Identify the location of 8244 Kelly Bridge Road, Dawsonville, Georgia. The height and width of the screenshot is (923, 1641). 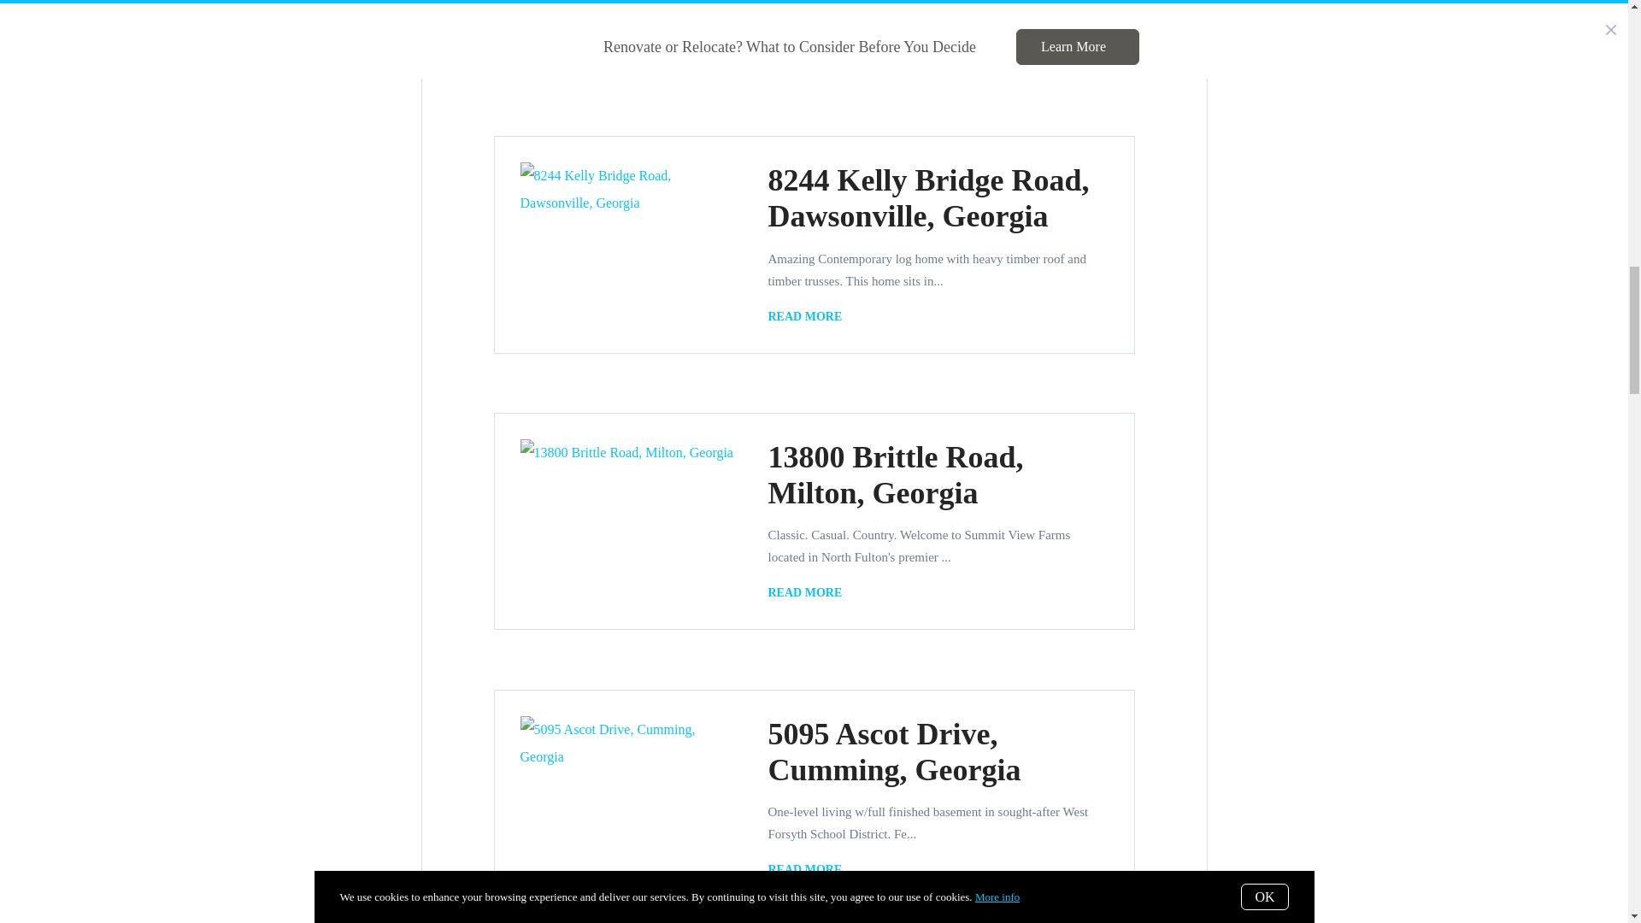
(928, 198).